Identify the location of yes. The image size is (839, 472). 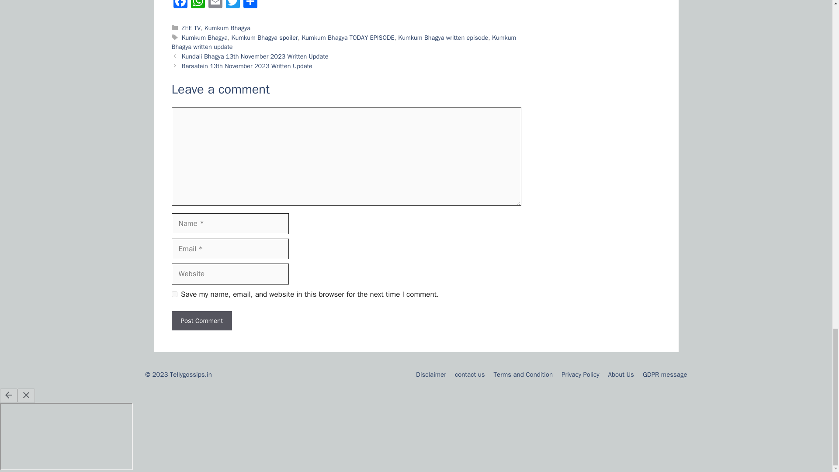
(174, 295).